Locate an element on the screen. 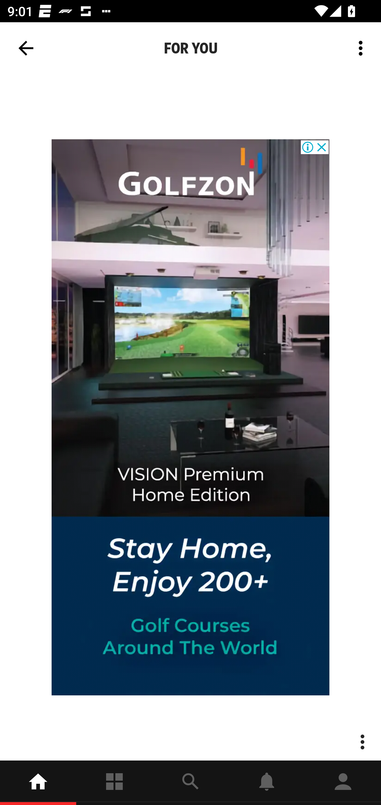 The height and width of the screenshot is (805, 381). FOR YOU is located at coordinates (190, 48).